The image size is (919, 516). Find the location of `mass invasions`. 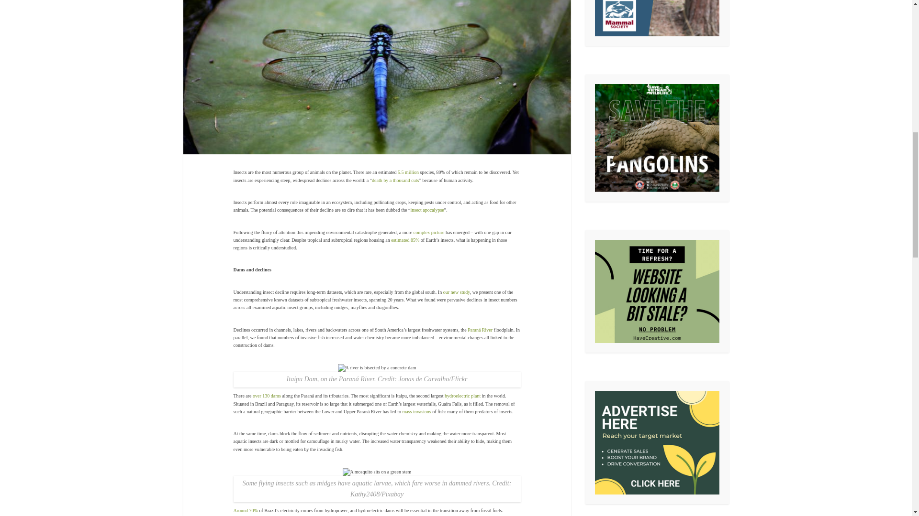

mass invasions is located at coordinates (416, 412).